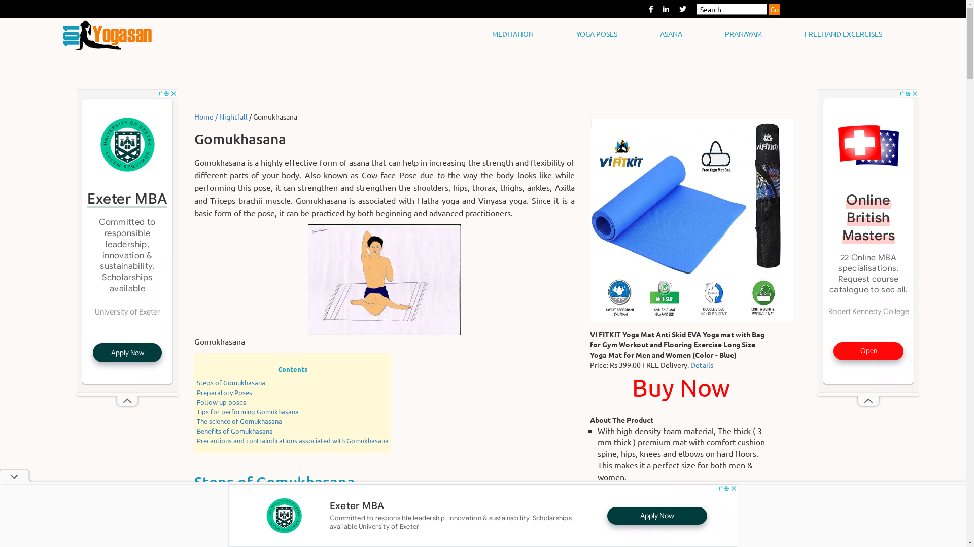  I want to click on Preparatory Poses, so click(224, 392).